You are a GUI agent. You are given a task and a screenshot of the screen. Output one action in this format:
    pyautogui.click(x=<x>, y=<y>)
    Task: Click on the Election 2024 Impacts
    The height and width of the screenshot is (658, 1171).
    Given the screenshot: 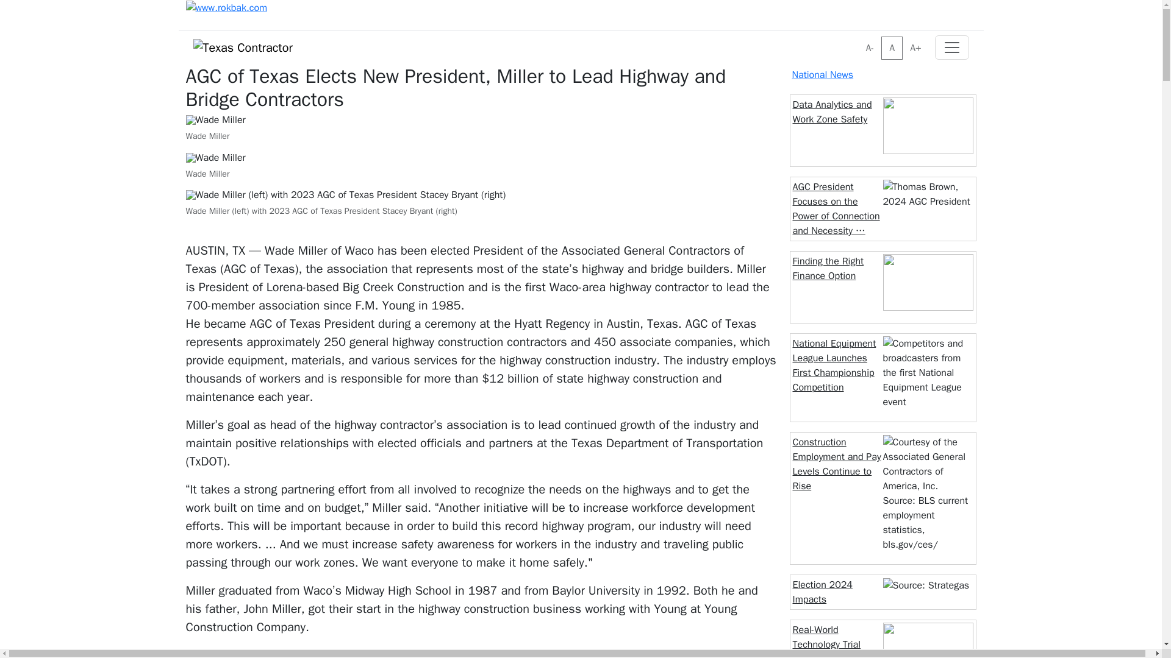 What is the action you would take?
    pyautogui.click(x=822, y=592)
    